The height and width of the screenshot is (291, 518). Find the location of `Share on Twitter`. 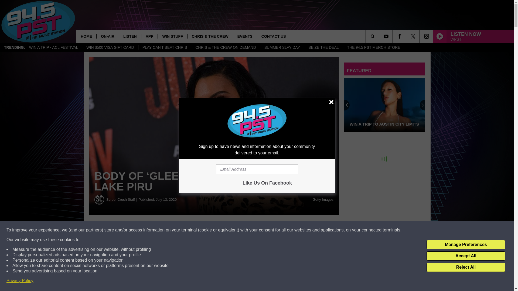

Share on Twitter is located at coordinates (214, 230).